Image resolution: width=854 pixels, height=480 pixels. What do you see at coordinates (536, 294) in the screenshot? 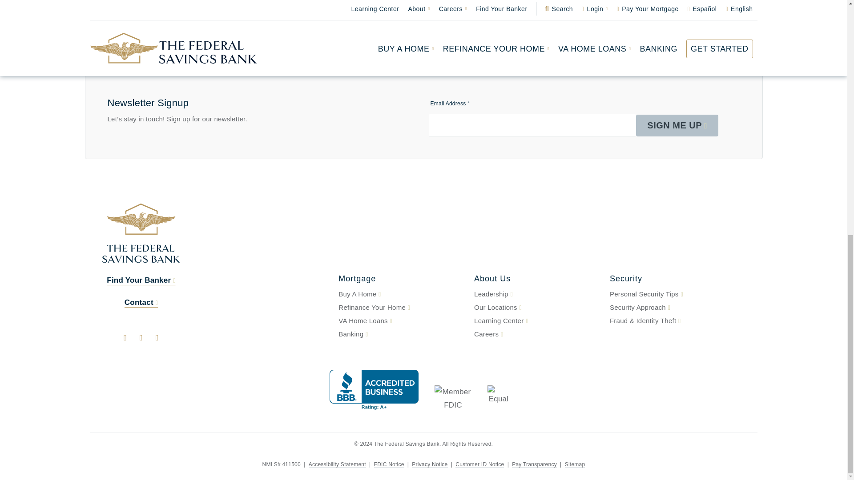
I see `Leadership` at bounding box center [536, 294].